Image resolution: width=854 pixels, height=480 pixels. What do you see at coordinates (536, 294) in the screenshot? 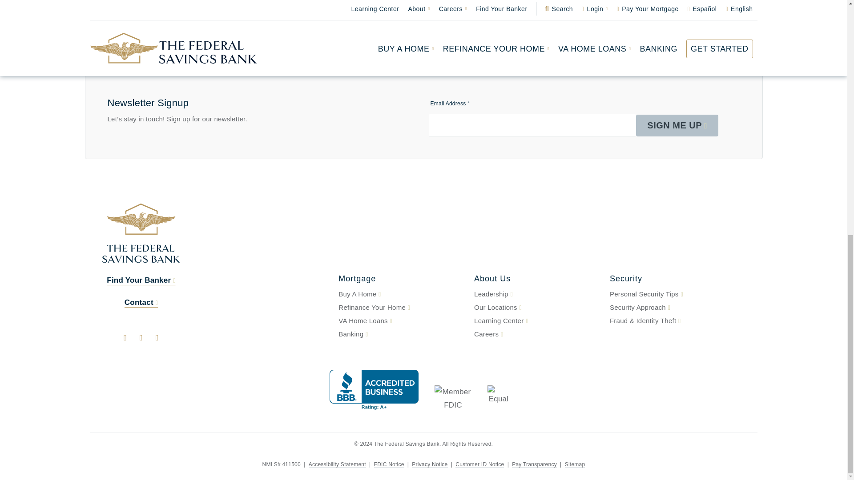
I see `Leadership` at bounding box center [536, 294].